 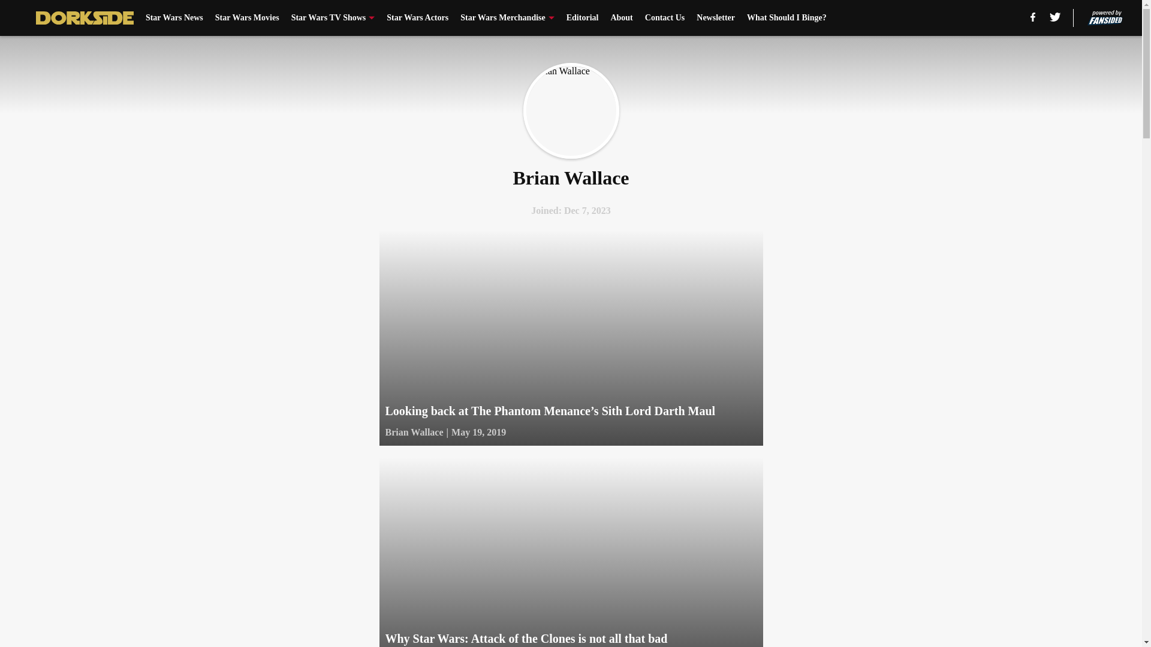 I want to click on Star Wars Merchandise, so click(x=507, y=18).